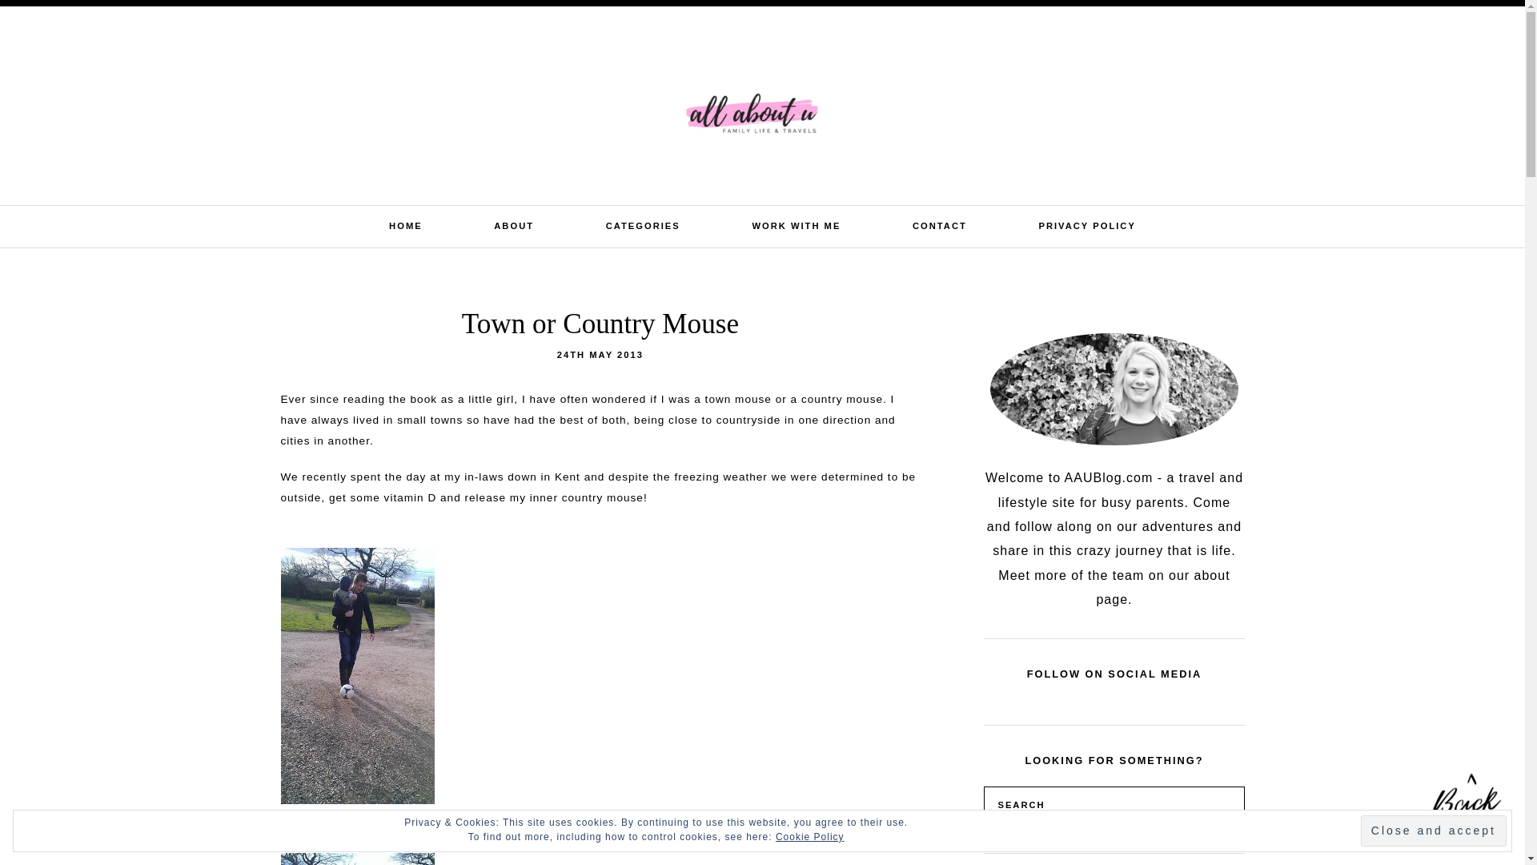  Describe the element at coordinates (1433, 831) in the screenshot. I see `Close and accept` at that location.